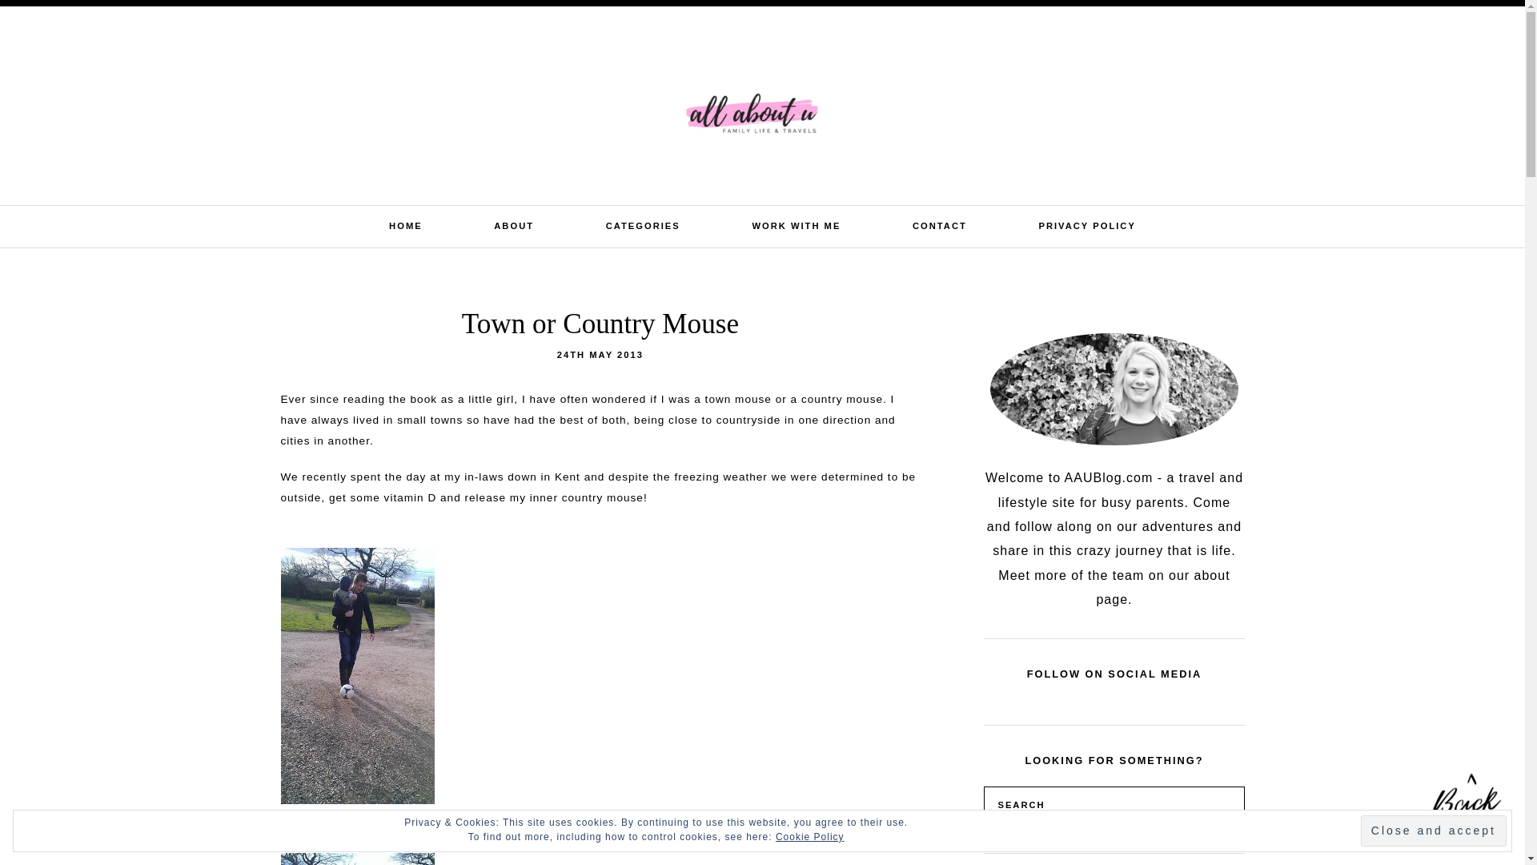  Describe the element at coordinates (1433, 831) in the screenshot. I see `Close and accept` at that location.